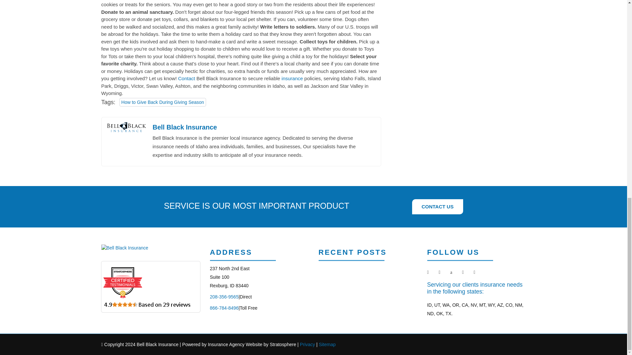  What do you see at coordinates (163, 102) in the screenshot?
I see `See all posts in How to Give Back During Giving Season` at bounding box center [163, 102].